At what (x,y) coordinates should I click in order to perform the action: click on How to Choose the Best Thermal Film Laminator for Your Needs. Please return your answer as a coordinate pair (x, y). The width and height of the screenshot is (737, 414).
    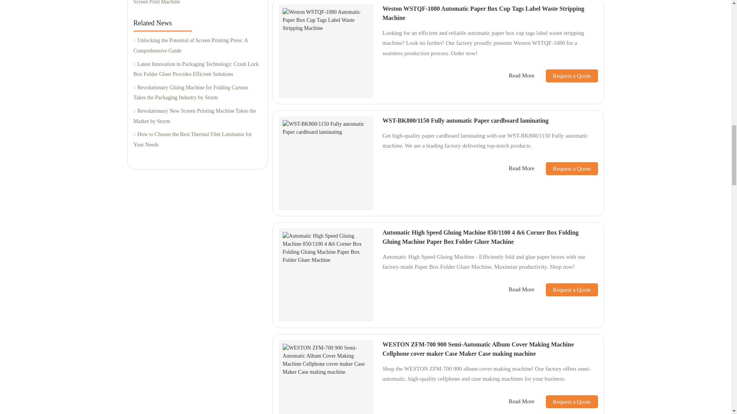
    Looking at the image, I should click on (197, 140).